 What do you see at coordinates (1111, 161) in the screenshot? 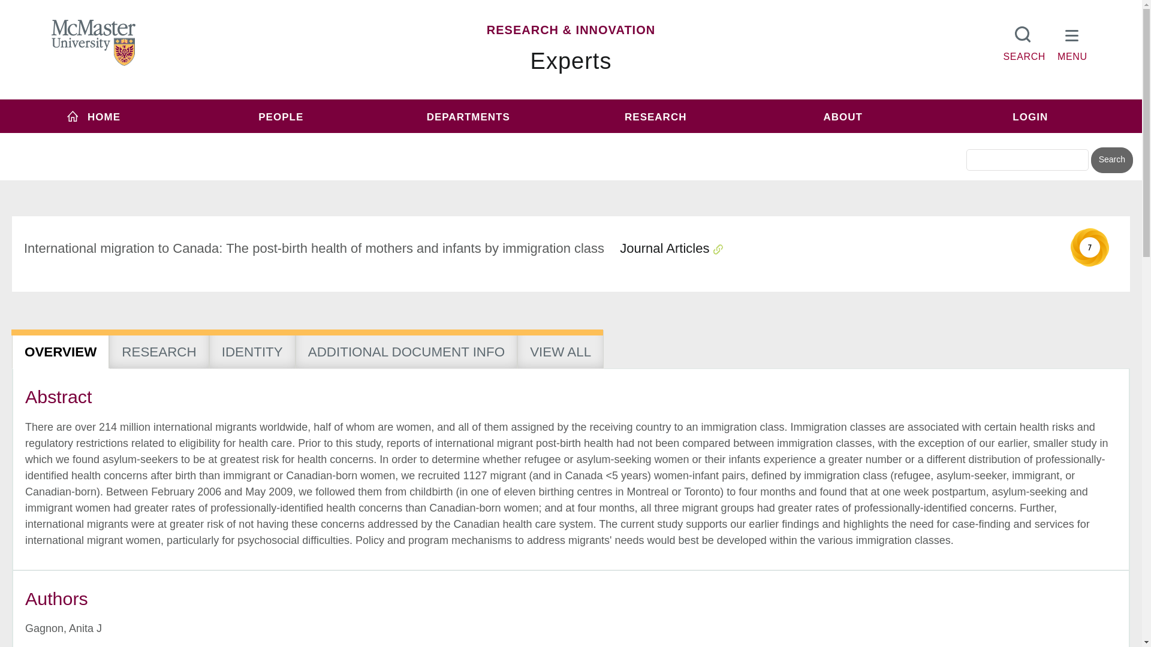
I see `Search` at bounding box center [1111, 161].